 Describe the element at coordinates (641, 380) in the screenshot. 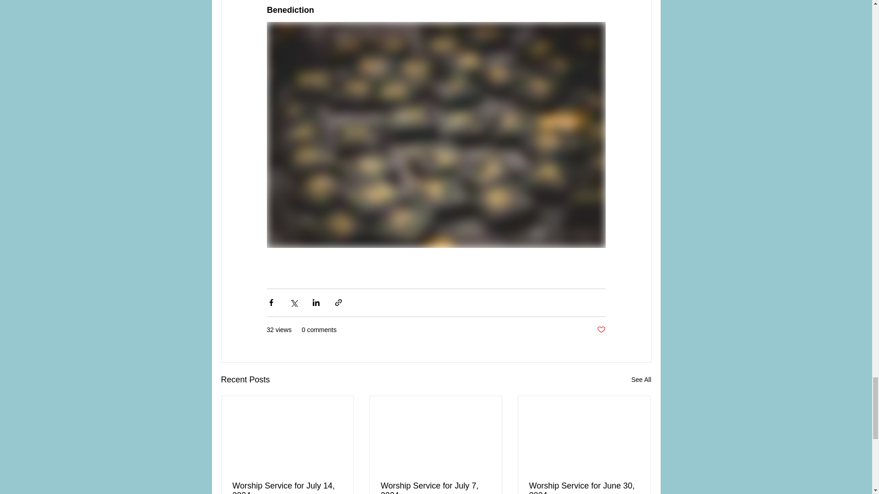

I see `See All` at that location.